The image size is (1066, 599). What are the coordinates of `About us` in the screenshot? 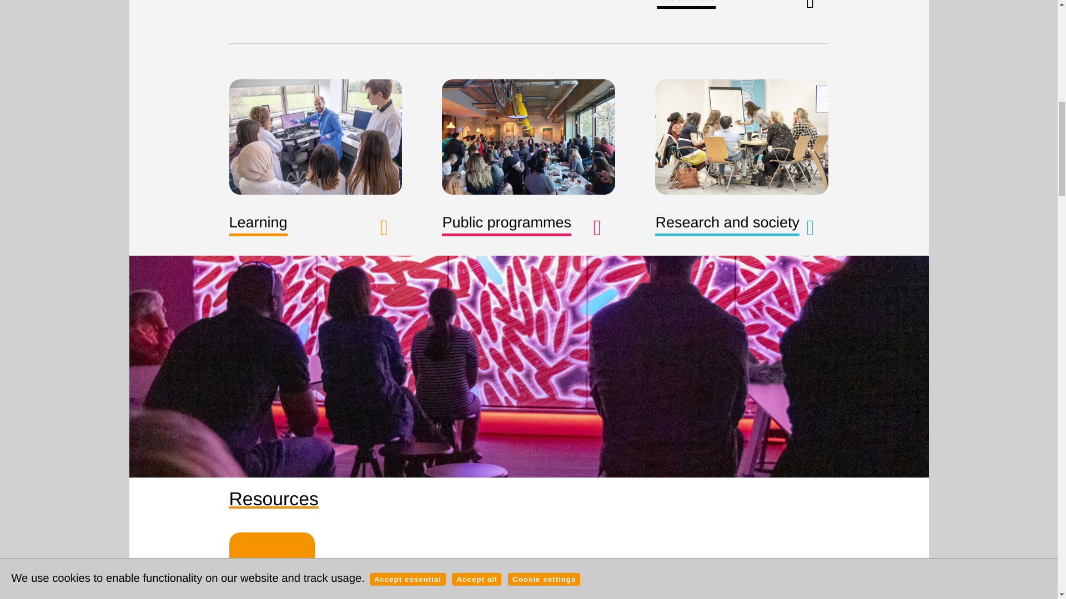 It's located at (686, 4).